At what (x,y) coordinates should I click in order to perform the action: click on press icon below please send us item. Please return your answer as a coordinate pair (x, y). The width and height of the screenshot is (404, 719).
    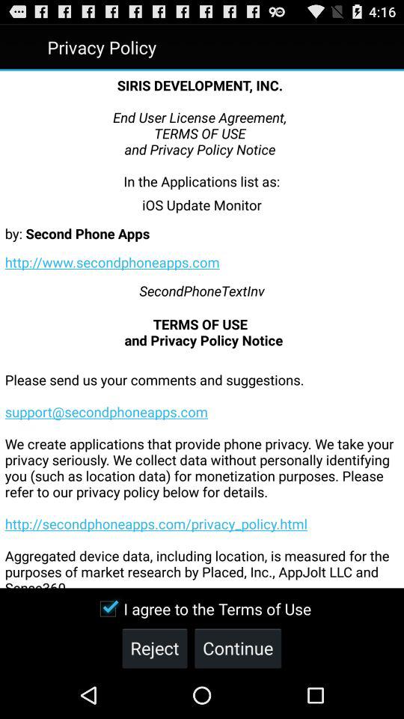
    Looking at the image, I should click on (202, 608).